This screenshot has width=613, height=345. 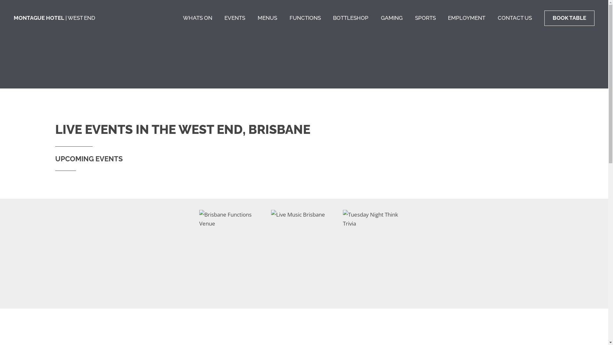 What do you see at coordinates (467, 18) in the screenshot?
I see `EMPLOYMENT` at bounding box center [467, 18].